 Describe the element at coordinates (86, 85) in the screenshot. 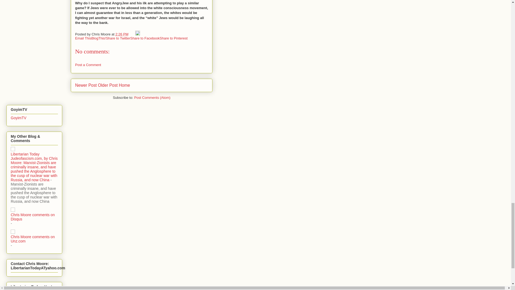

I see `Newer Post` at that location.